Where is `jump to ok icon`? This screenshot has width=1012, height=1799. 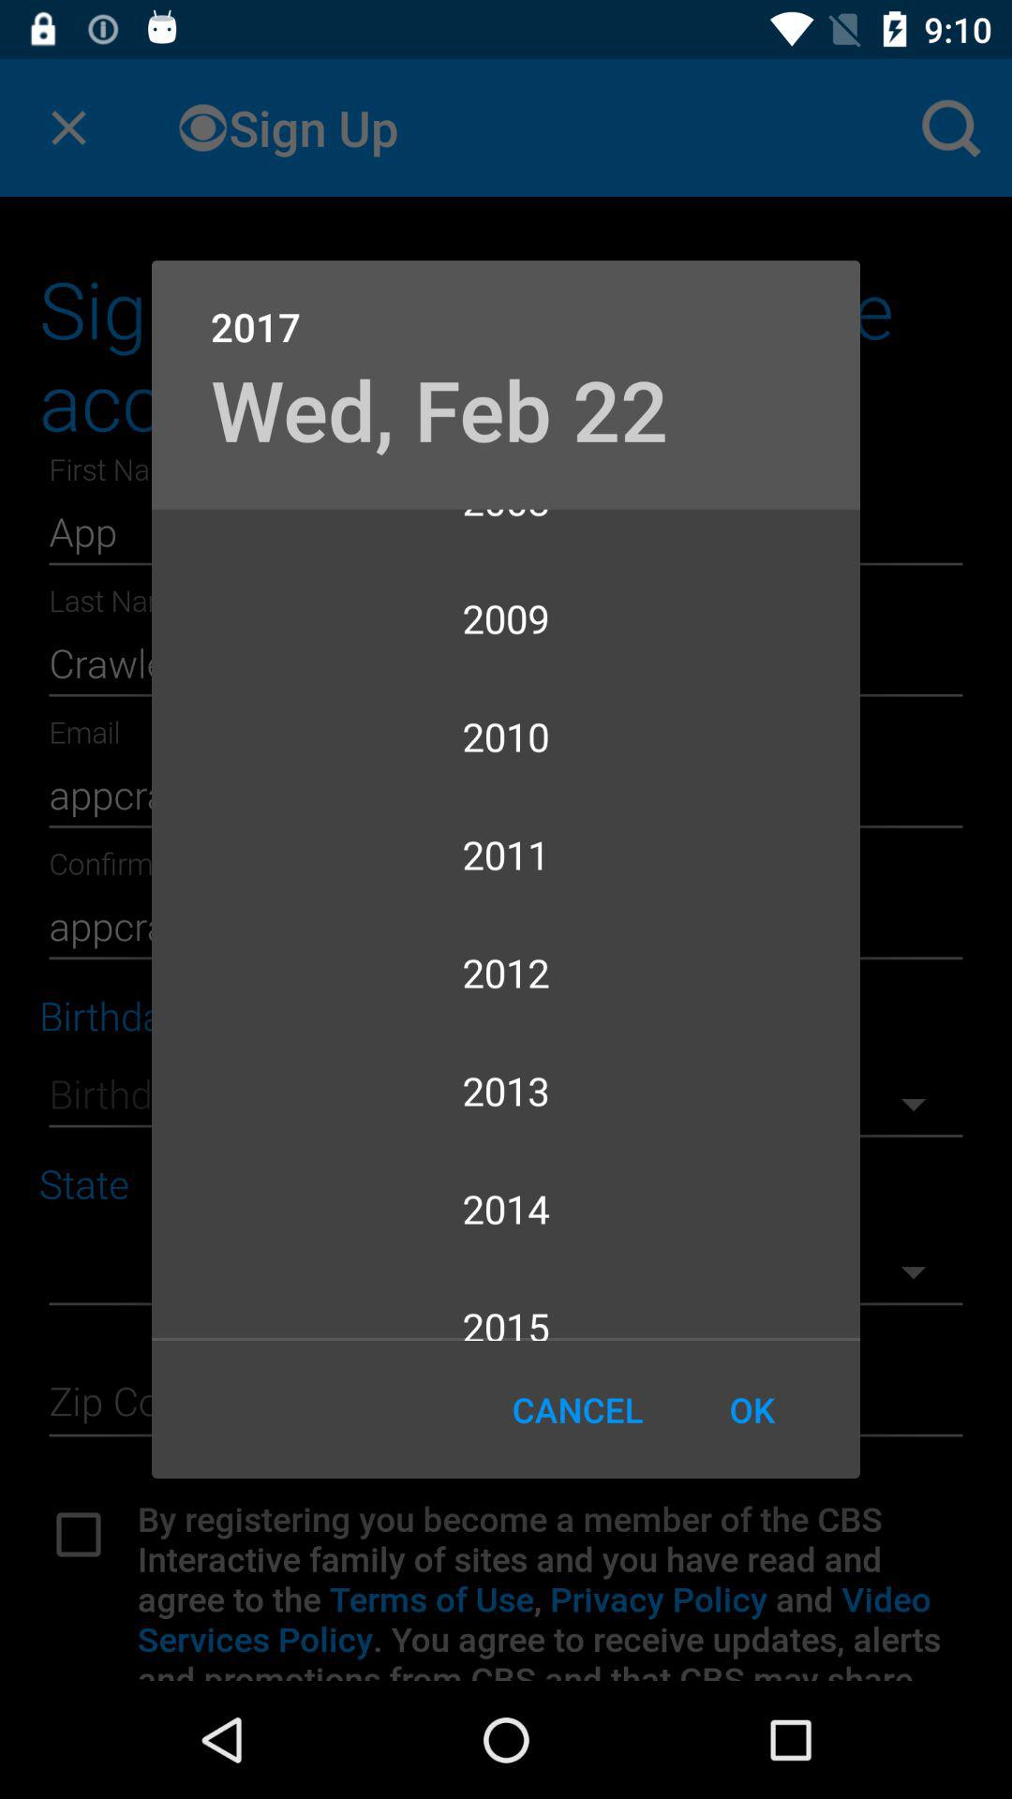 jump to ok icon is located at coordinates (752, 1409).